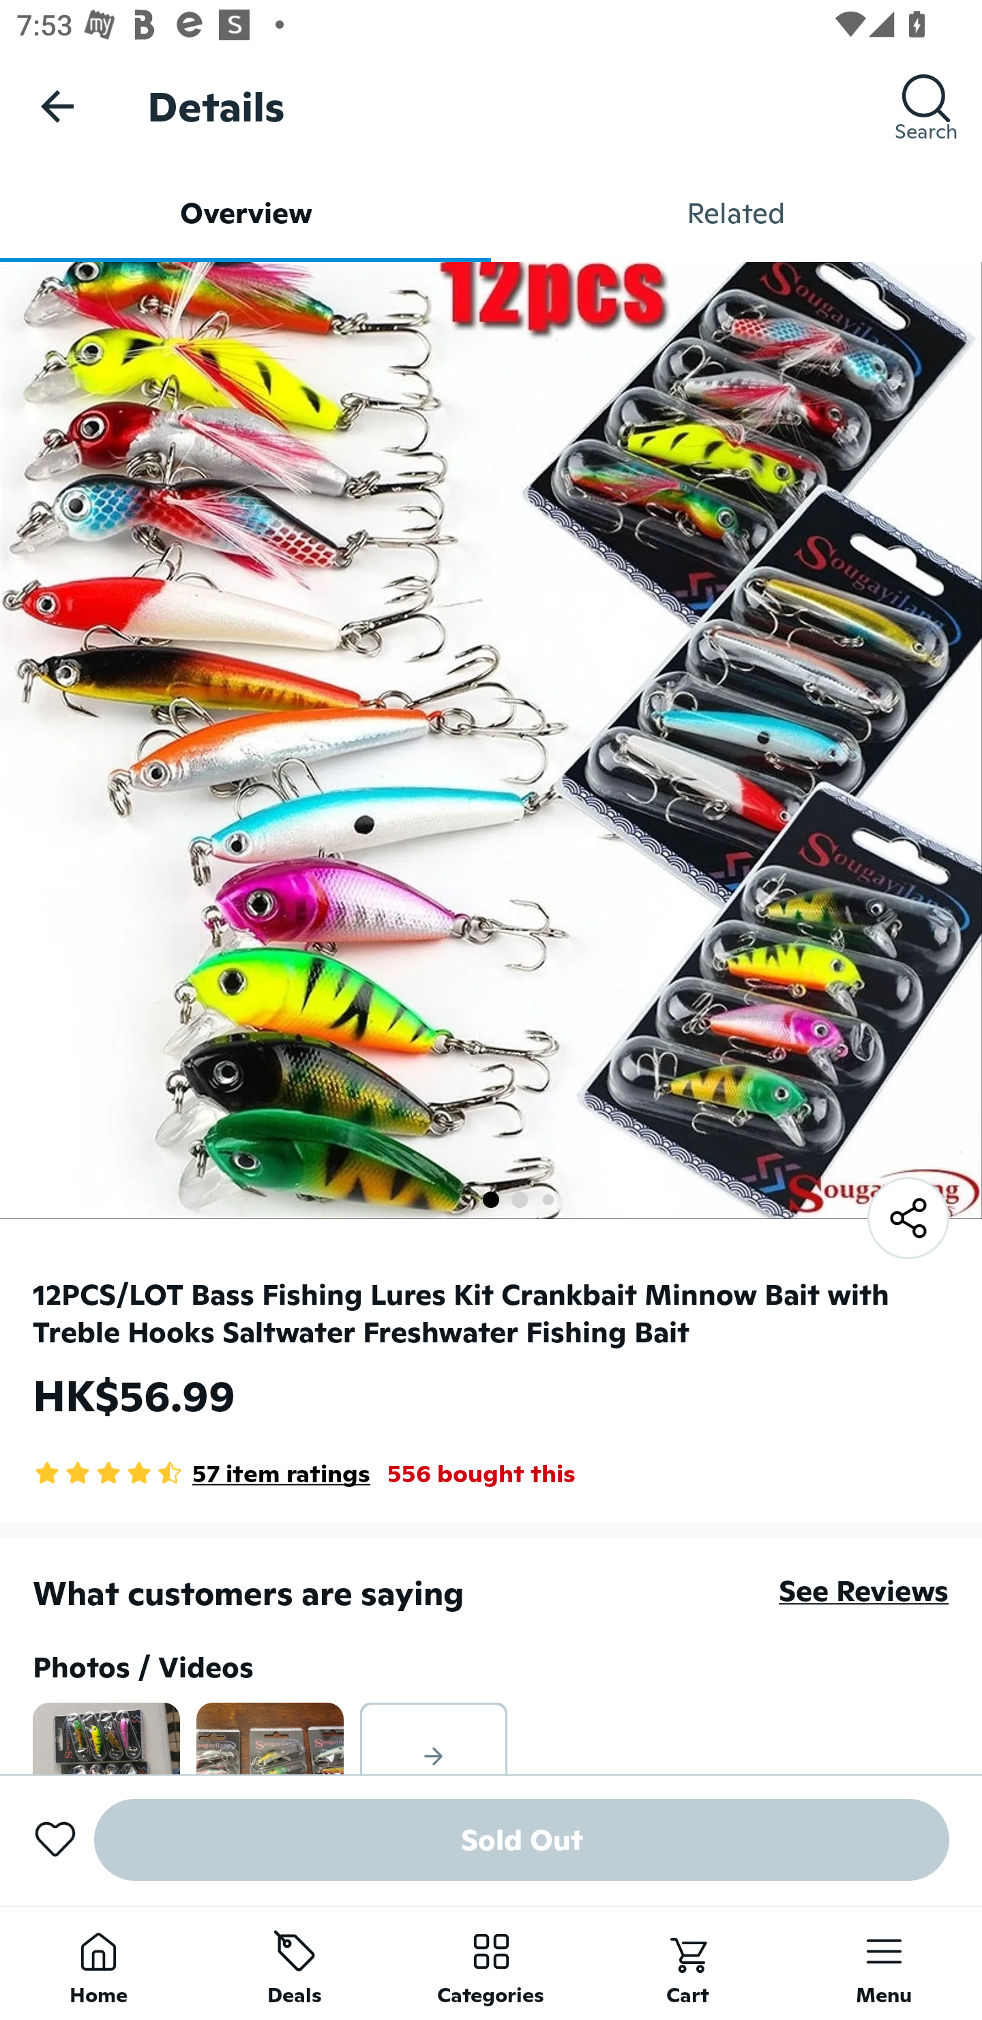 The image size is (982, 2020). I want to click on See Reviews, so click(863, 1590).